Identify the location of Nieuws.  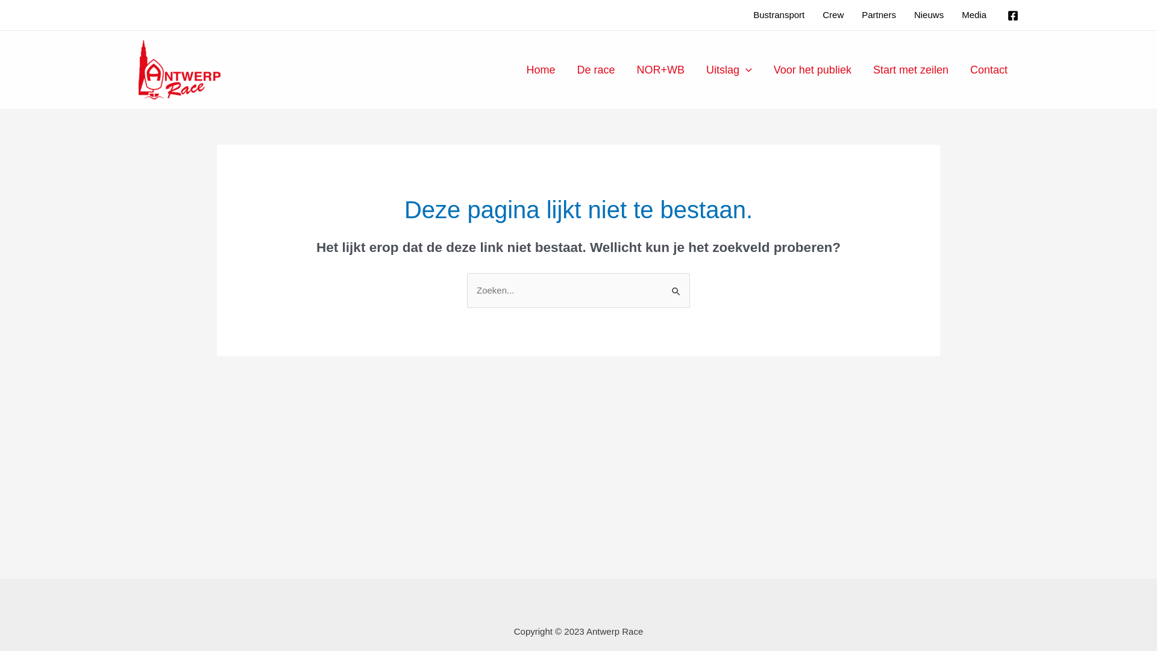
(929, 15).